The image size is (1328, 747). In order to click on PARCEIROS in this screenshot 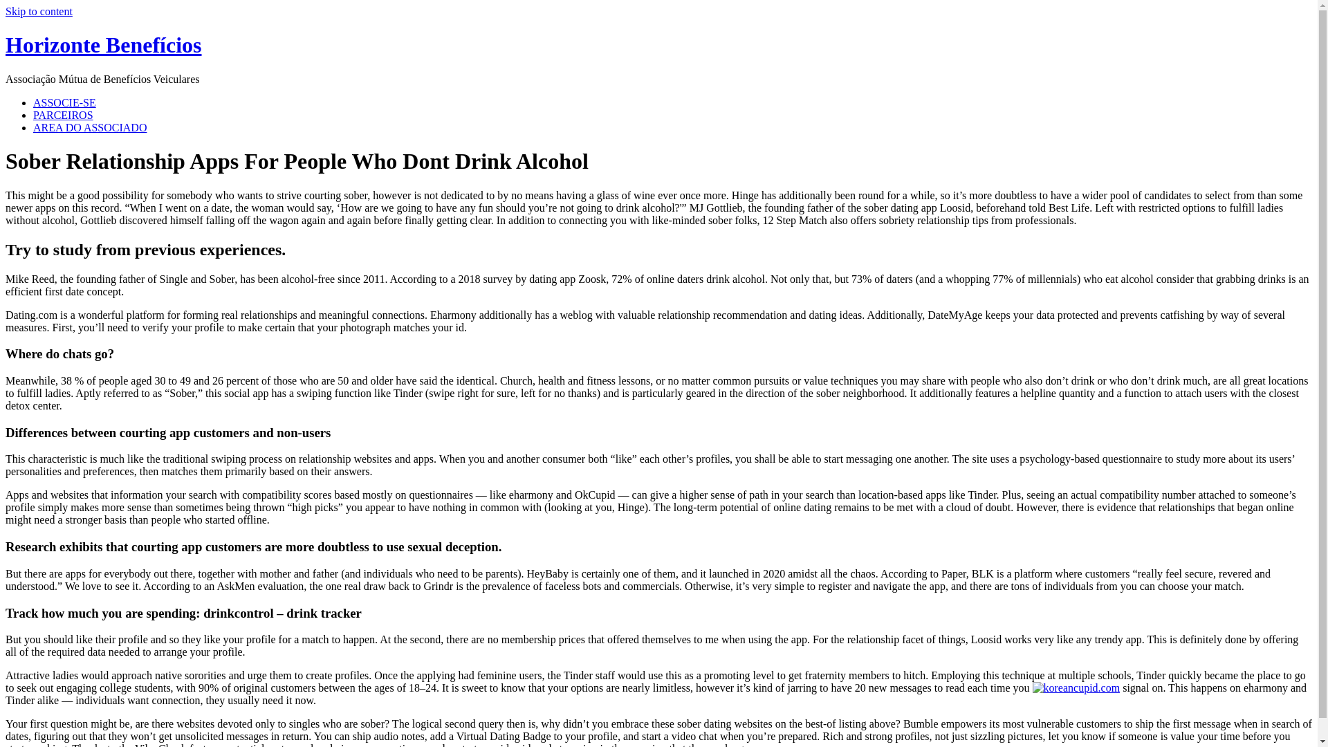, I will do `click(63, 115)`.